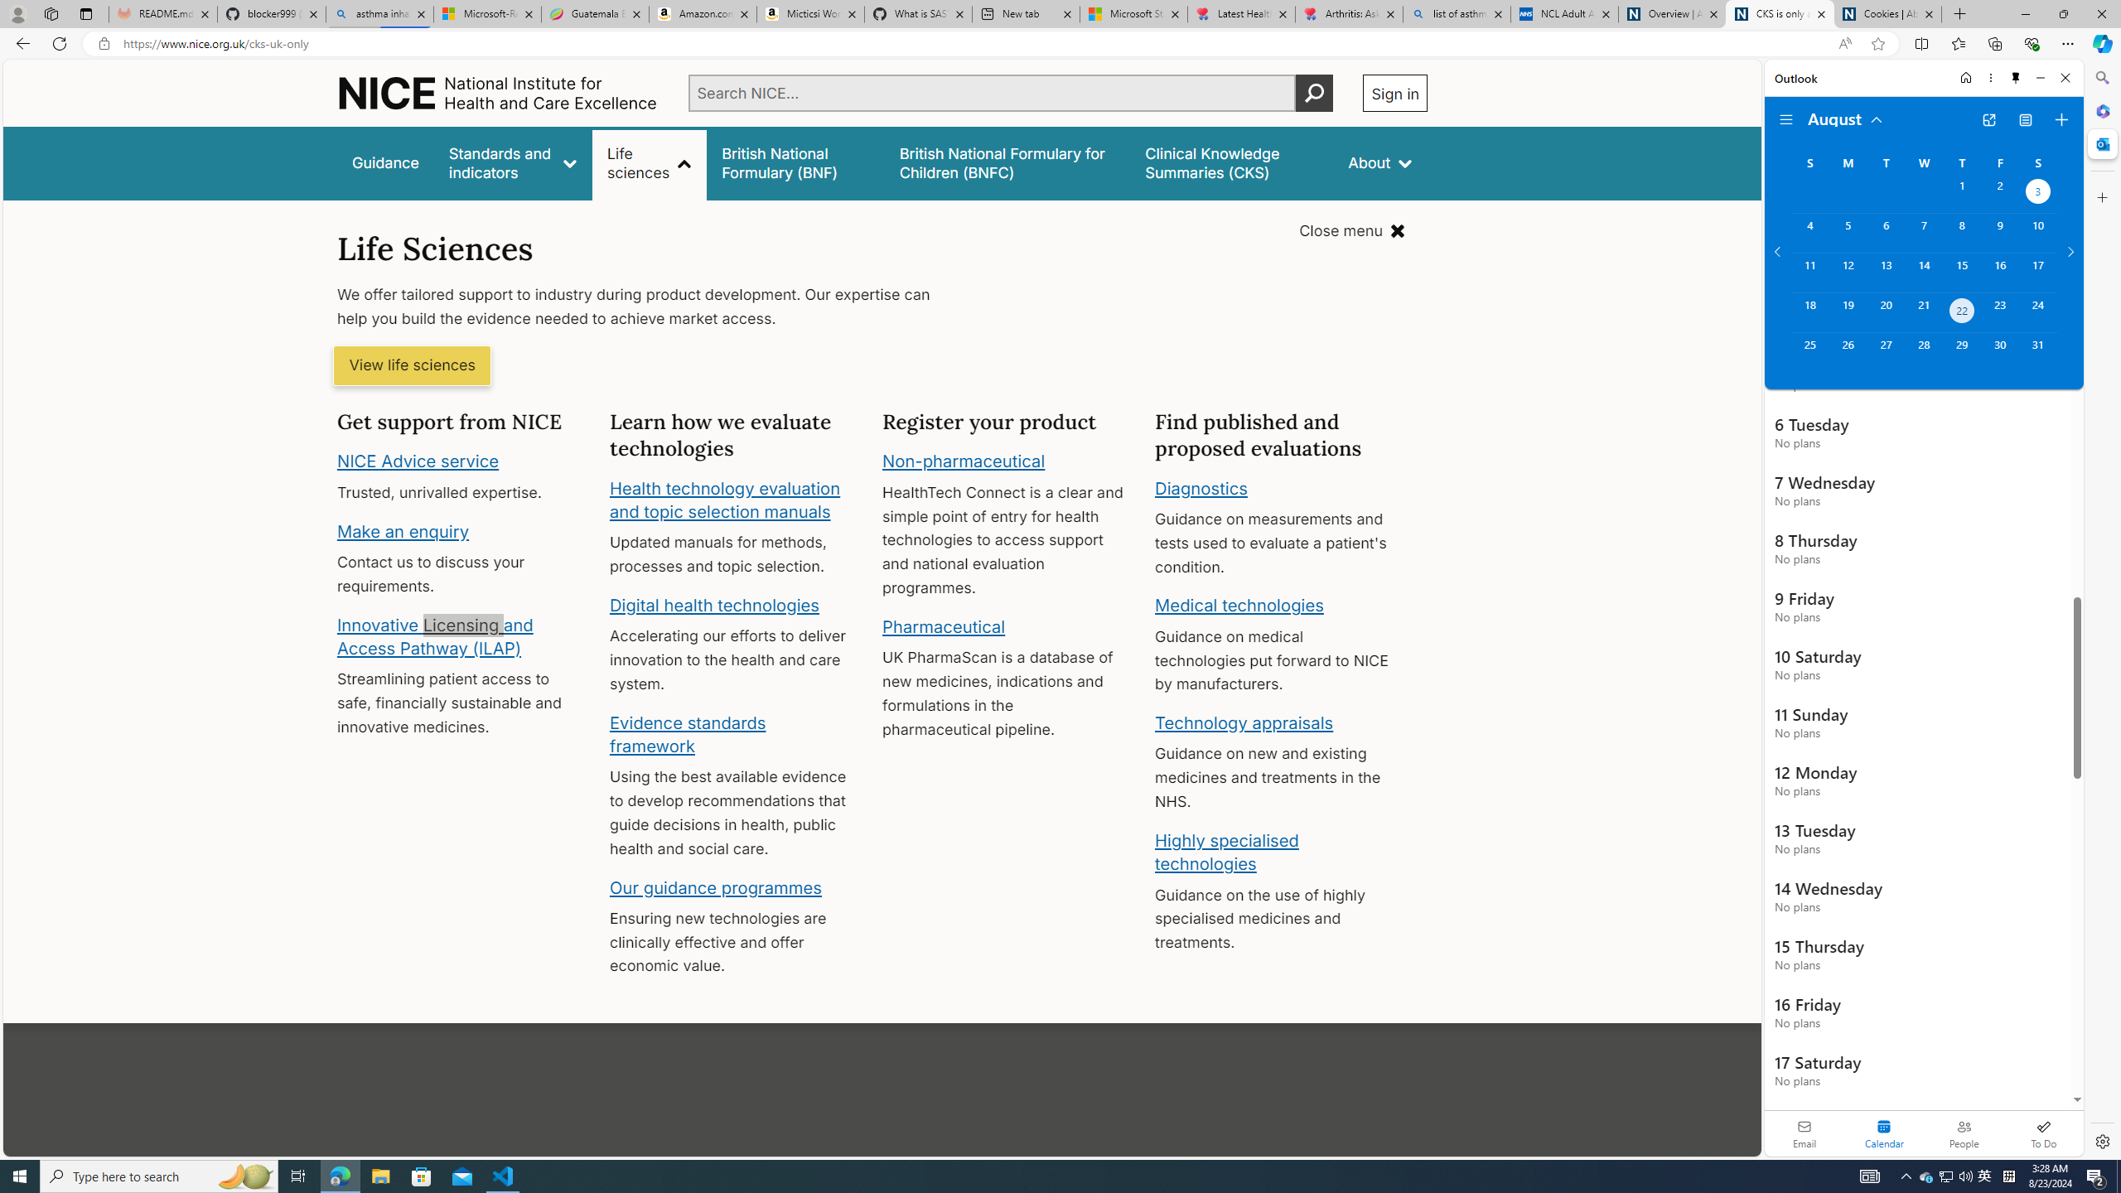 The height and width of the screenshot is (1193, 2121). I want to click on Friday, August 23, 2024. , so click(2000, 312).